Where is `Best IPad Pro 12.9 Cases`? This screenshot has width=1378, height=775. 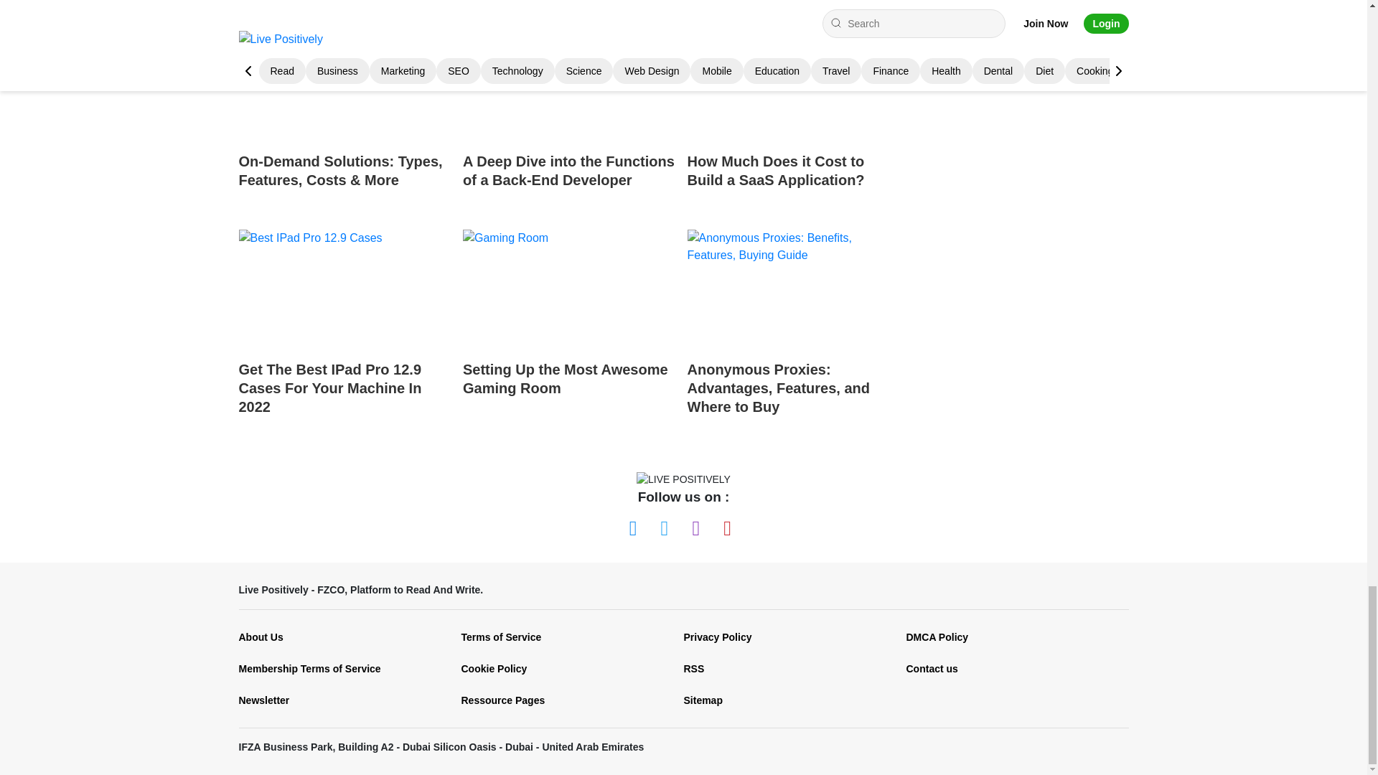 Best IPad Pro 12.9 Cases is located at coordinates (344, 289).